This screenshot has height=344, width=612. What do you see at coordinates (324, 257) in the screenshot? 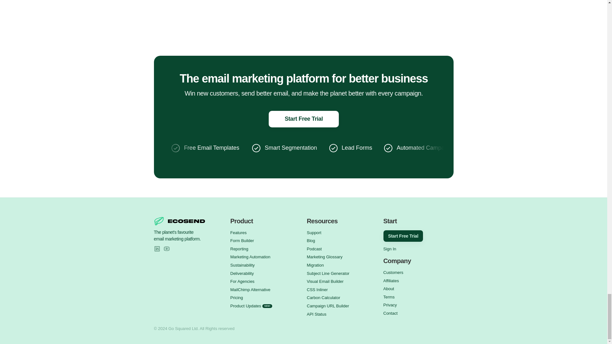
I see `Marketing Glossary` at bounding box center [324, 257].